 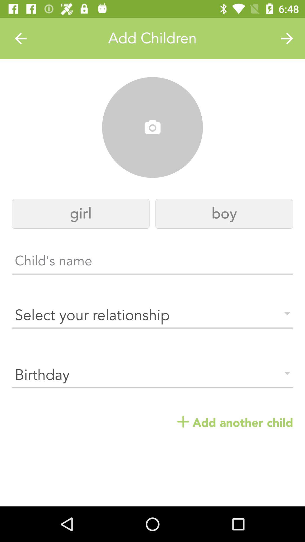 I want to click on choose girl, so click(x=81, y=214).